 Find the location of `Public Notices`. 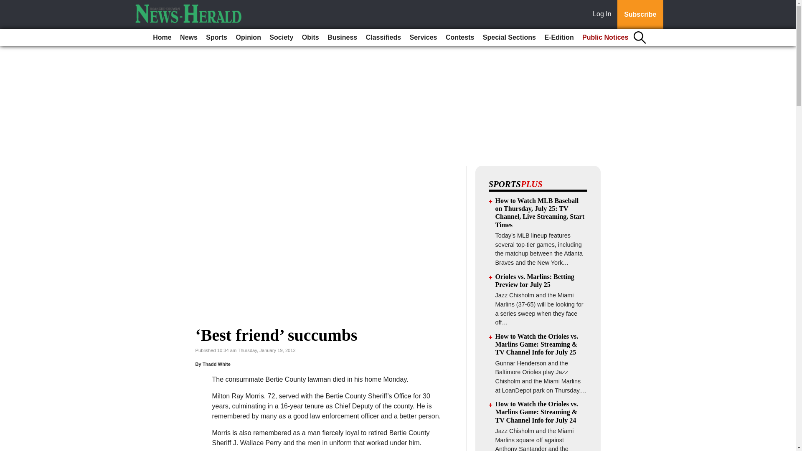

Public Notices is located at coordinates (605, 38).